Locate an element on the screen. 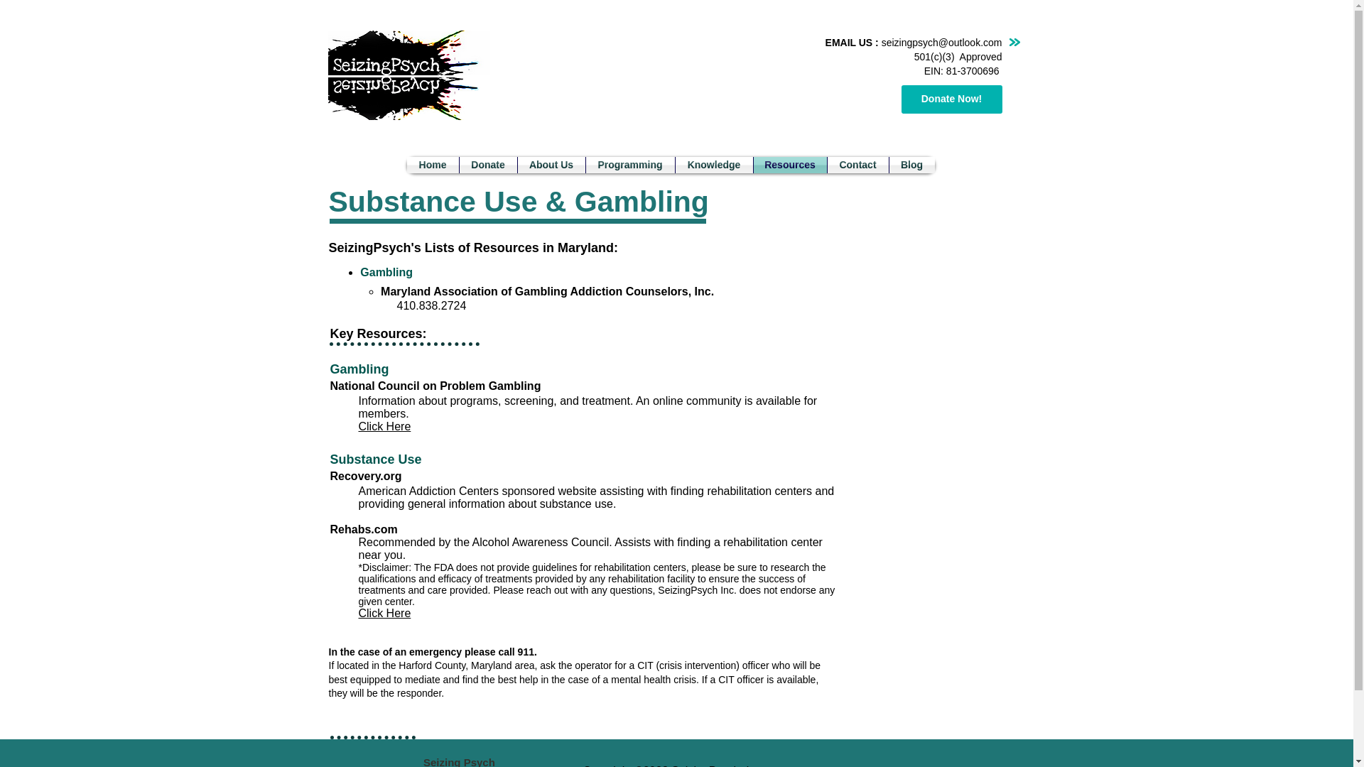 This screenshot has height=767, width=1364. Click Here is located at coordinates (384, 612).